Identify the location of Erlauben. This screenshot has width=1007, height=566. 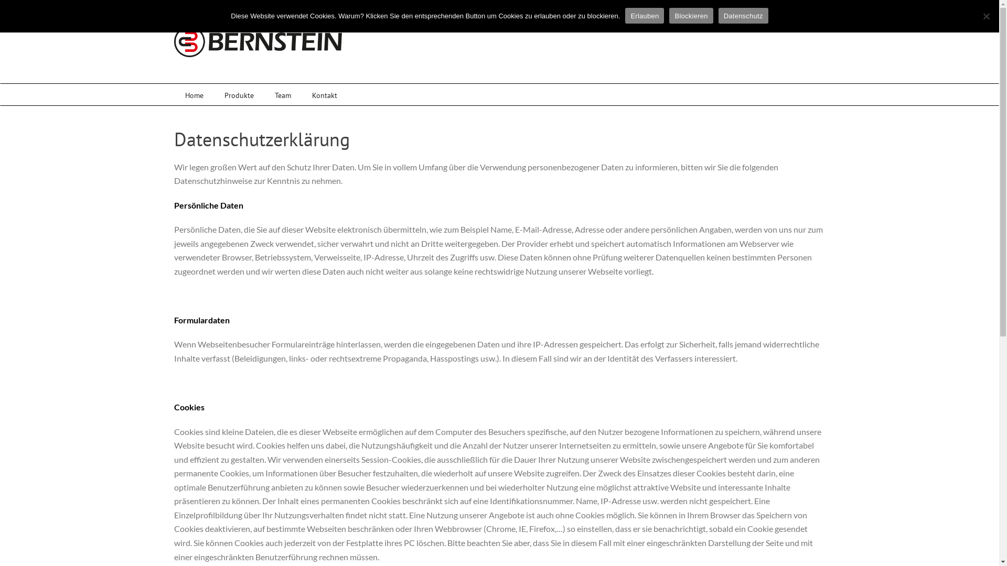
(645, 16).